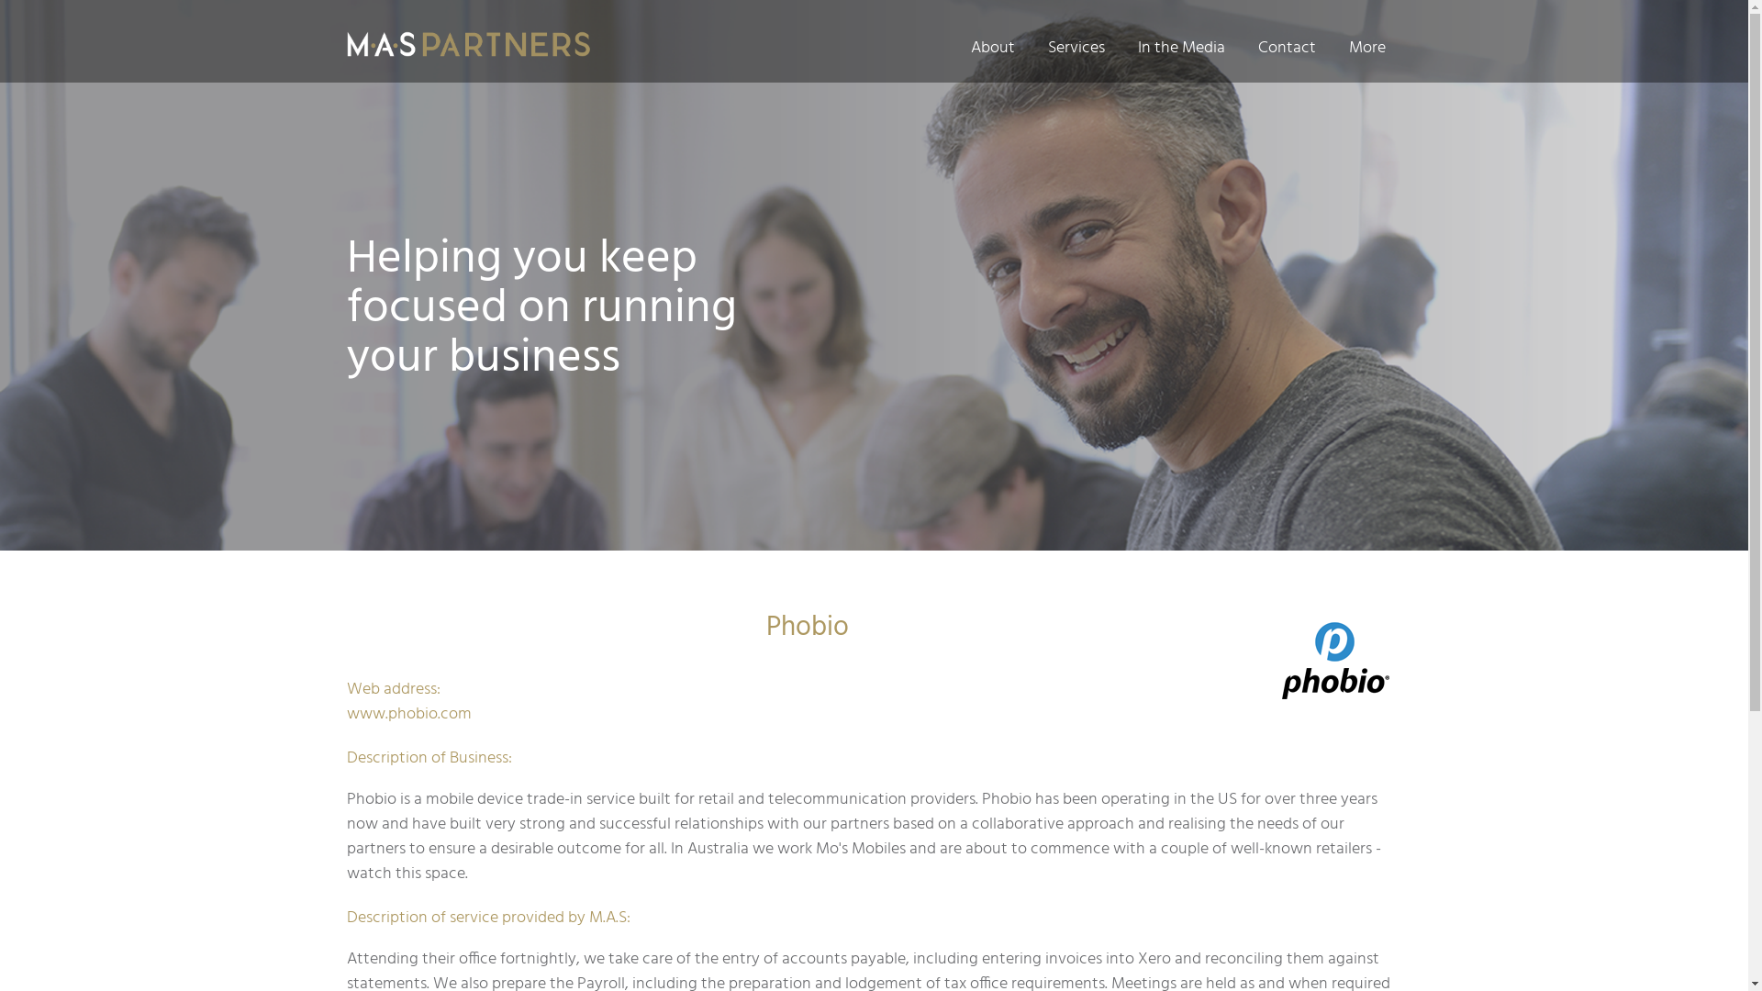 This screenshot has width=1762, height=991. Describe the element at coordinates (1287, 48) in the screenshot. I see `Contact` at that location.